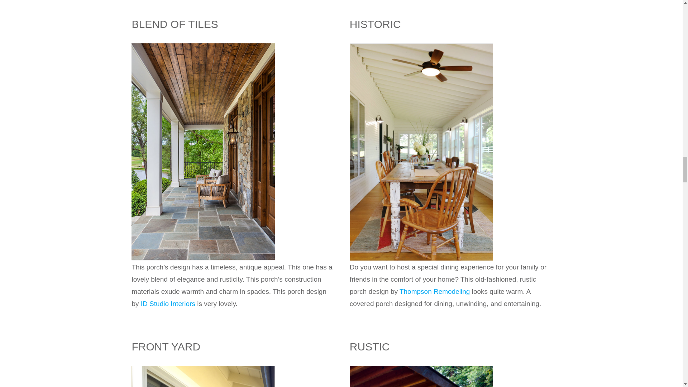 The image size is (688, 387). Describe the element at coordinates (203, 47) in the screenshot. I see `front-back-porch-ideas-sebring-design-build-11` at that location.